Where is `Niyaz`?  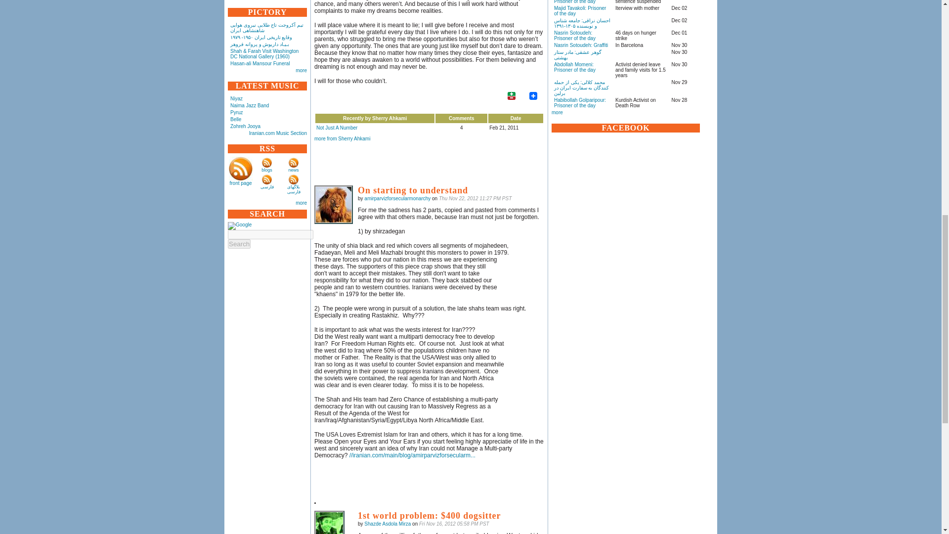 Niyaz is located at coordinates (236, 99).